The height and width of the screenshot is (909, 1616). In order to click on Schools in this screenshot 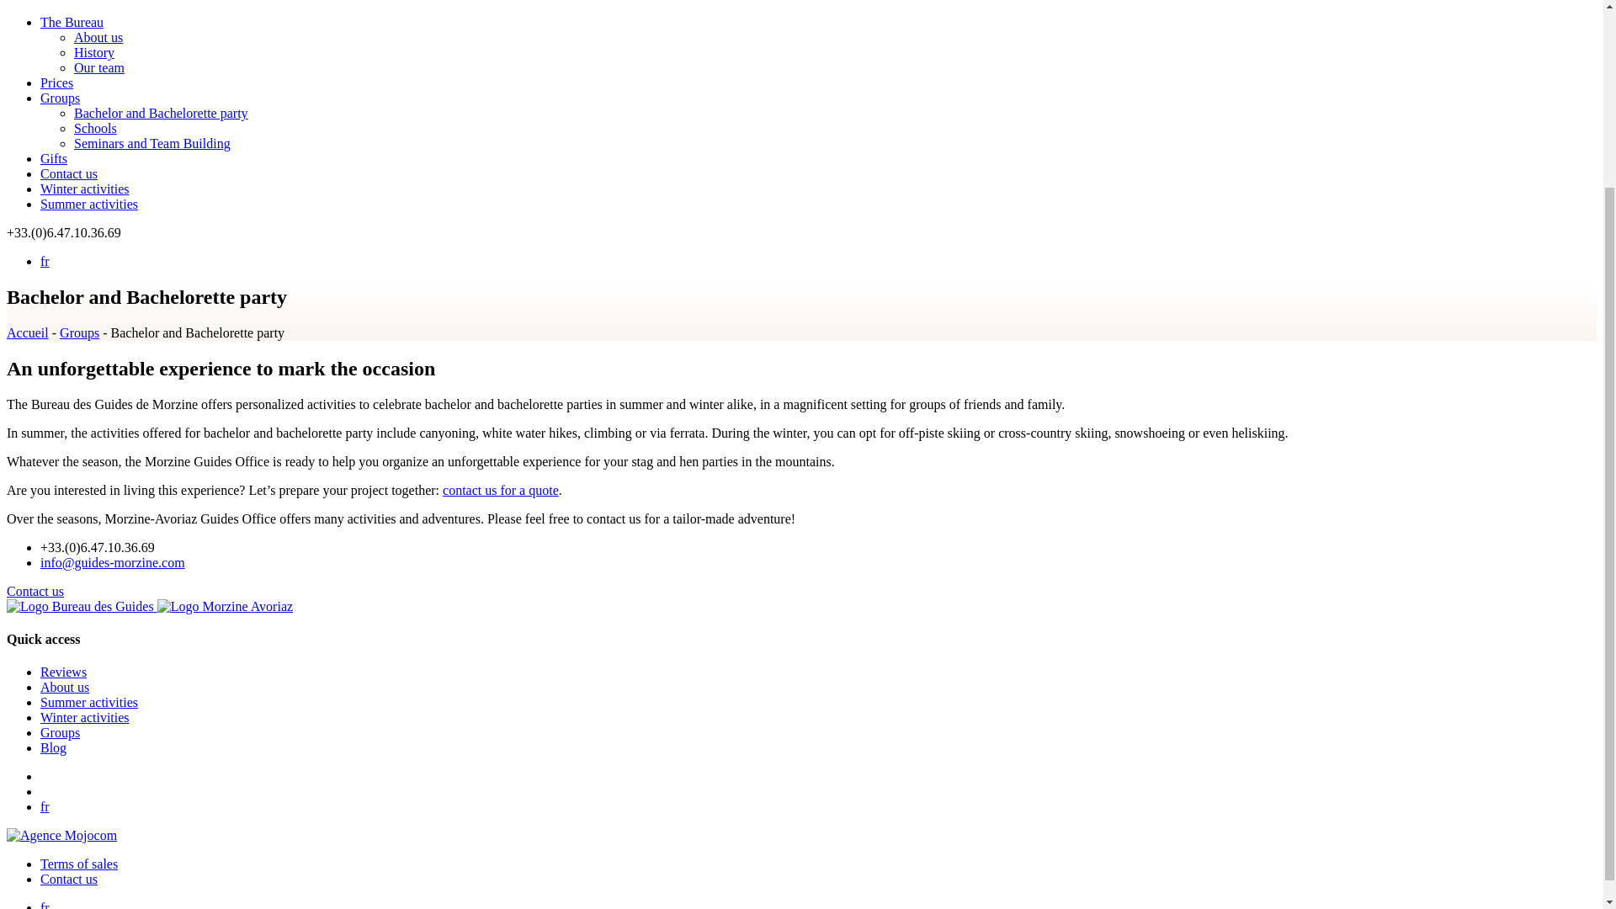, I will do `click(95, 128)`.